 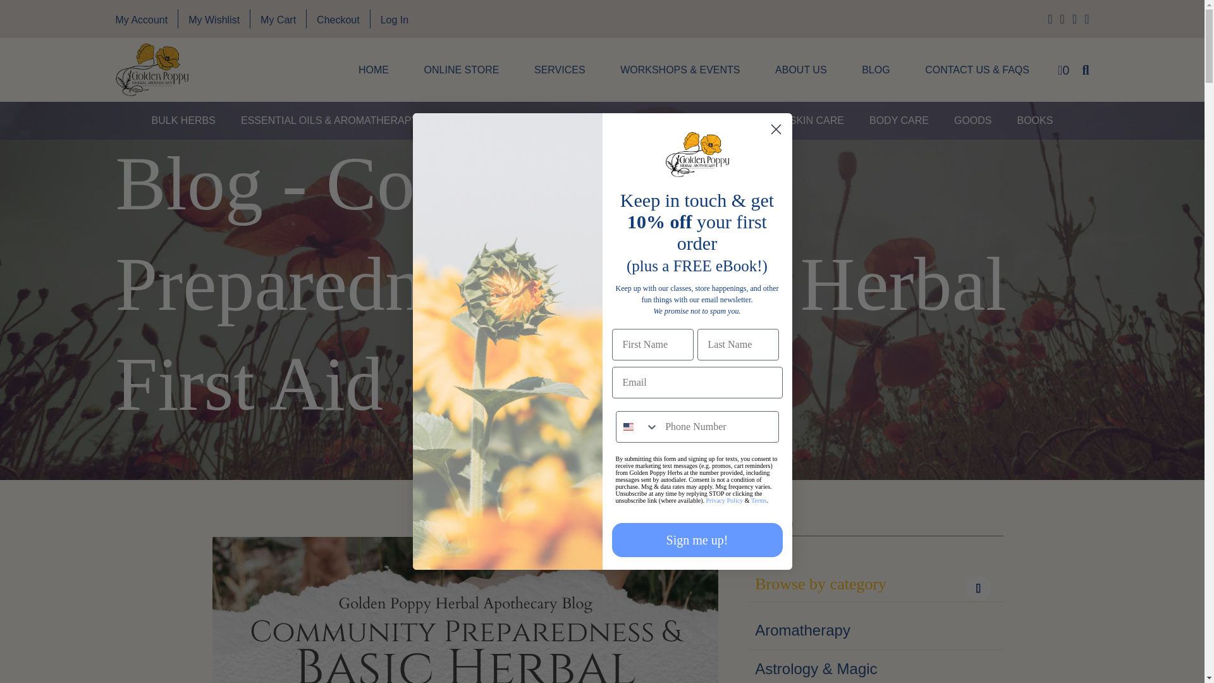 What do you see at coordinates (183, 120) in the screenshot?
I see `BULK HERBS` at bounding box center [183, 120].